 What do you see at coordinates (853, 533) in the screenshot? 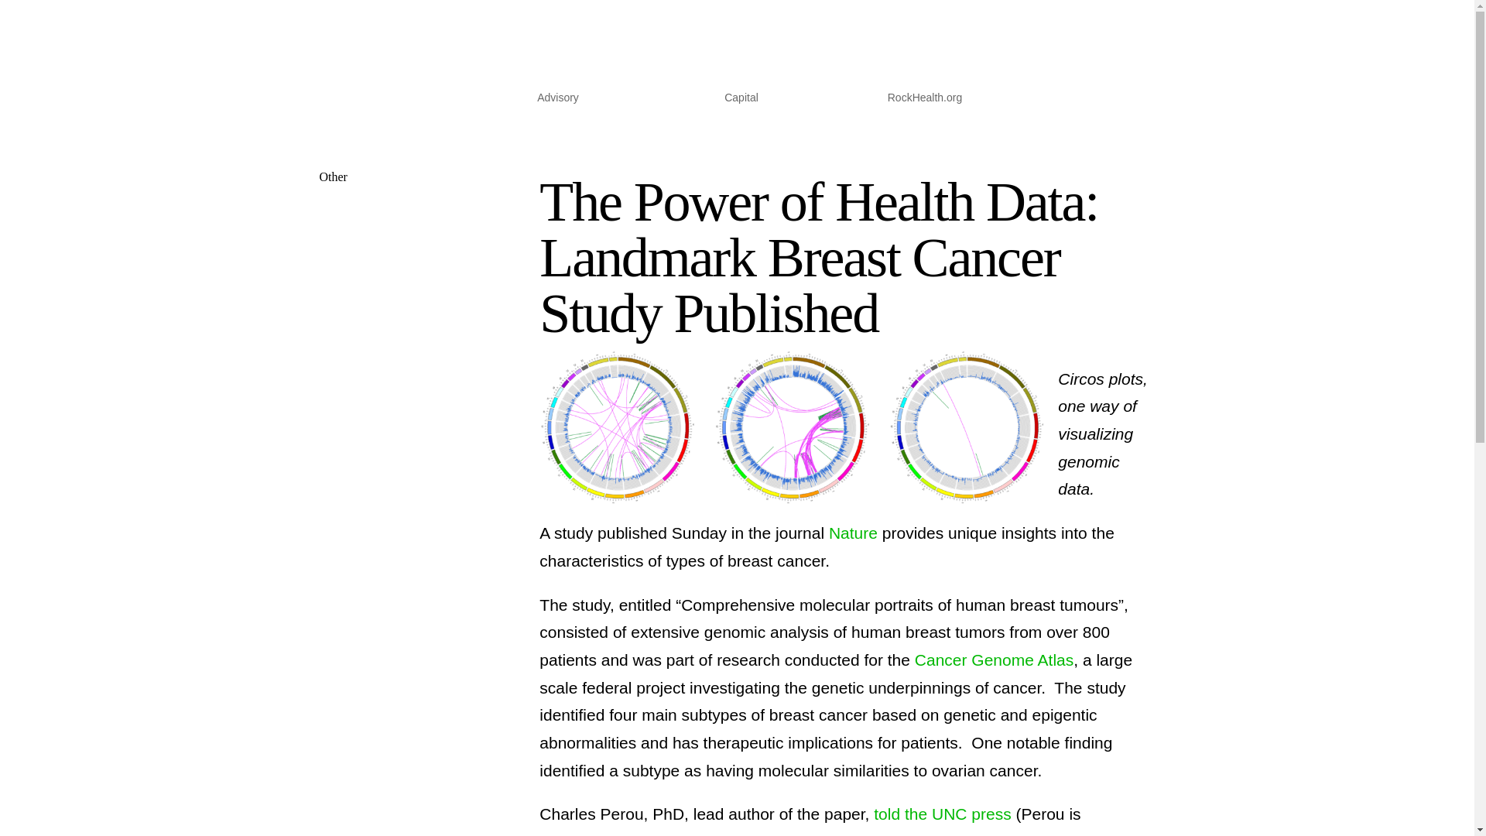
I see `Nature` at bounding box center [853, 533].